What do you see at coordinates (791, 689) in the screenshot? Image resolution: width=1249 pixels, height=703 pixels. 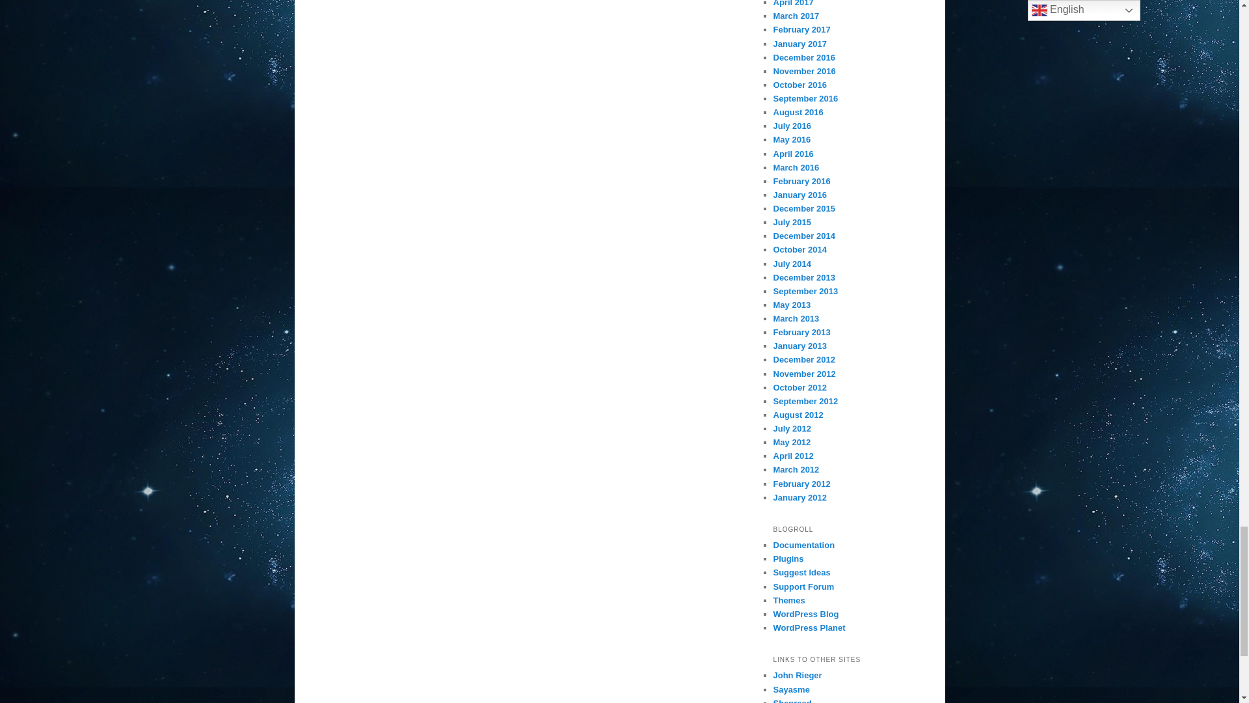 I see `Blogs` at bounding box center [791, 689].